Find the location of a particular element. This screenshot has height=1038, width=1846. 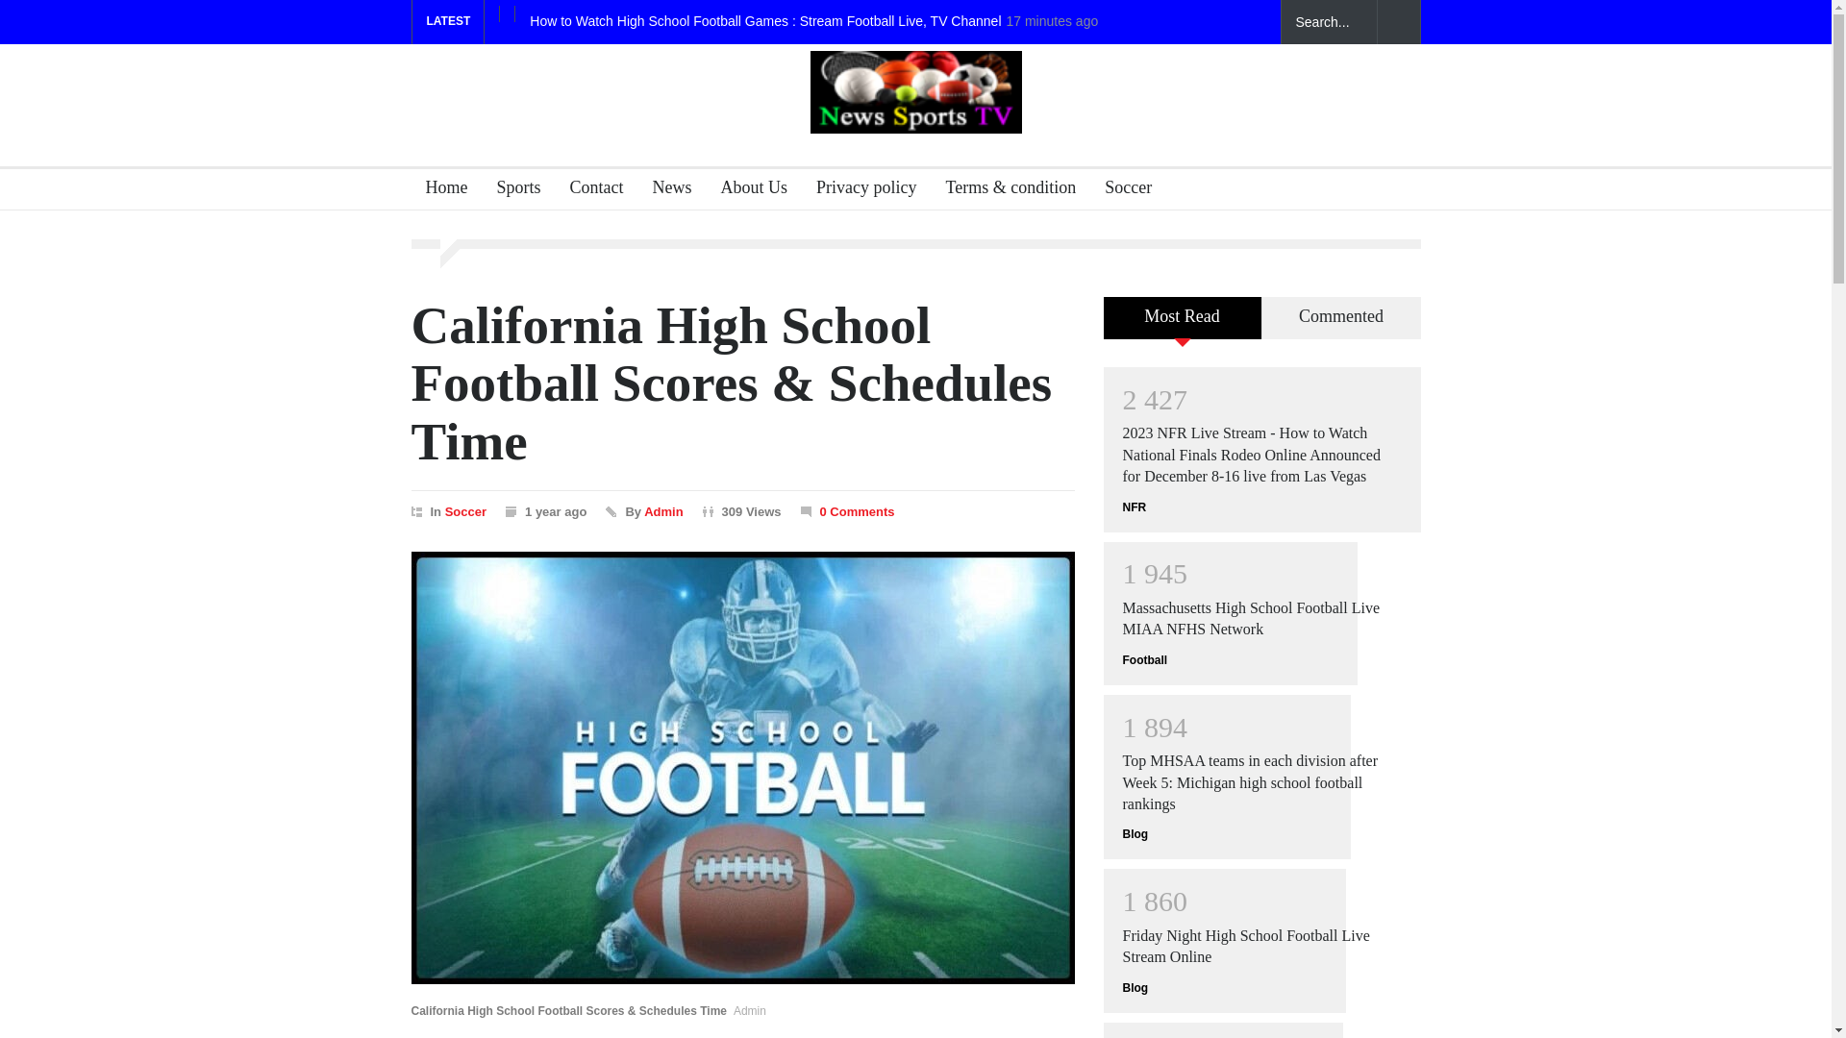

Privacy policy is located at coordinates (858, 190).